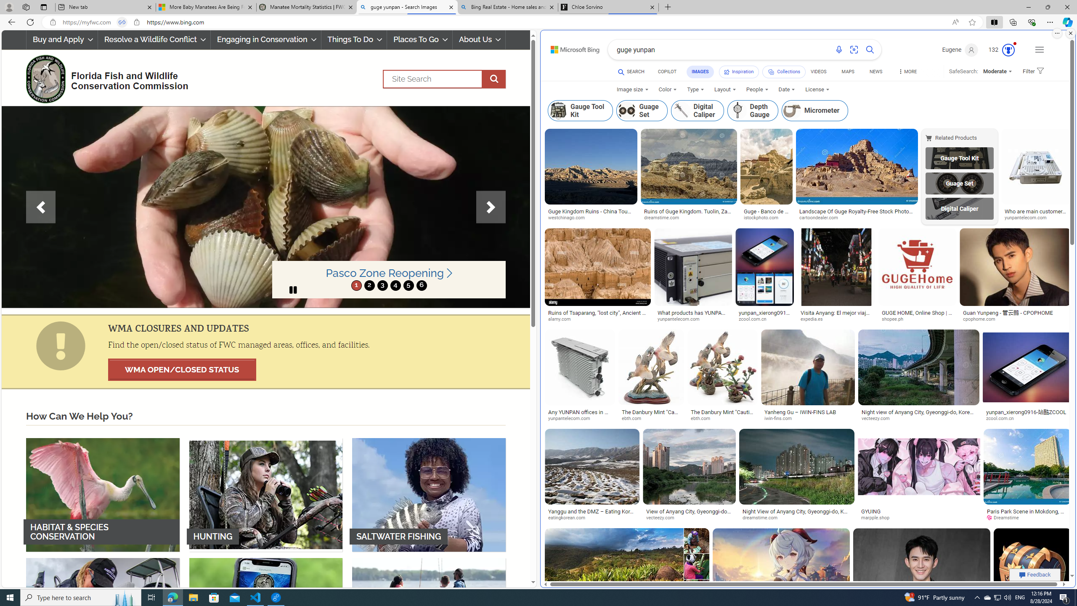 This screenshot has height=606, width=1077. I want to click on 5, so click(408, 285).